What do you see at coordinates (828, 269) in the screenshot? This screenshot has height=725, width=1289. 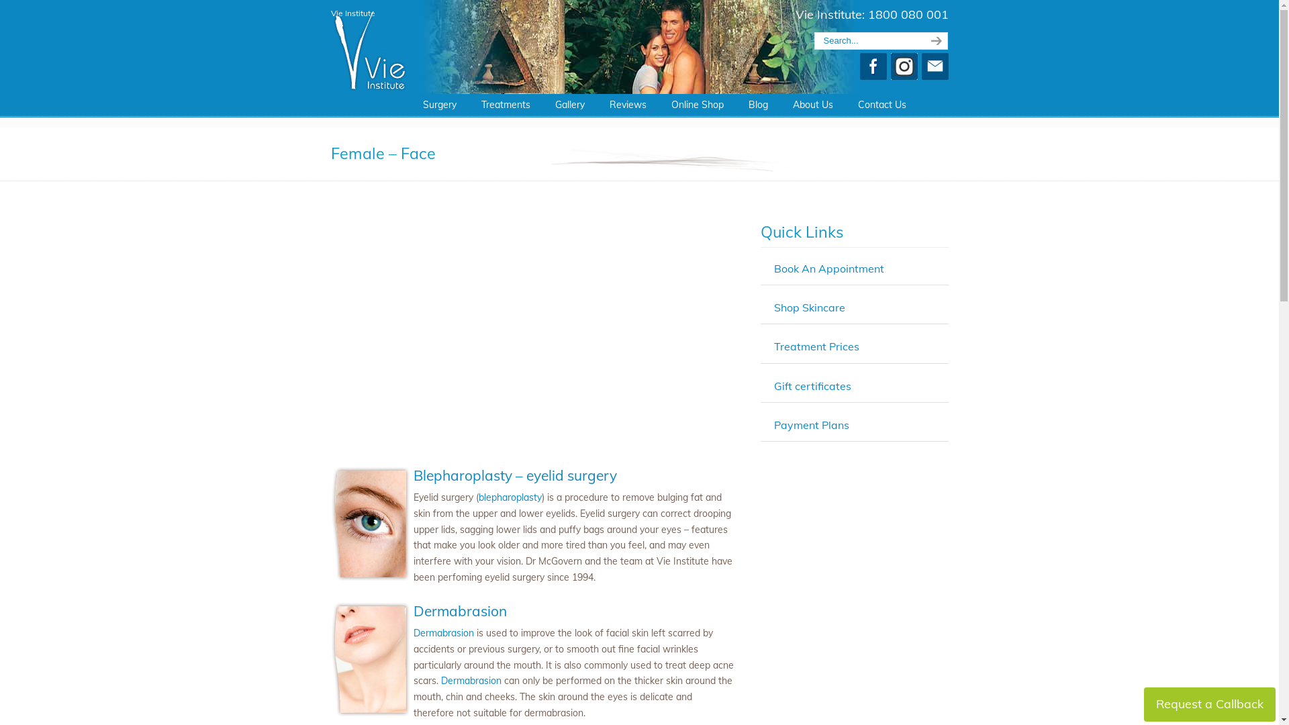 I see `Book An Appointment` at bounding box center [828, 269].